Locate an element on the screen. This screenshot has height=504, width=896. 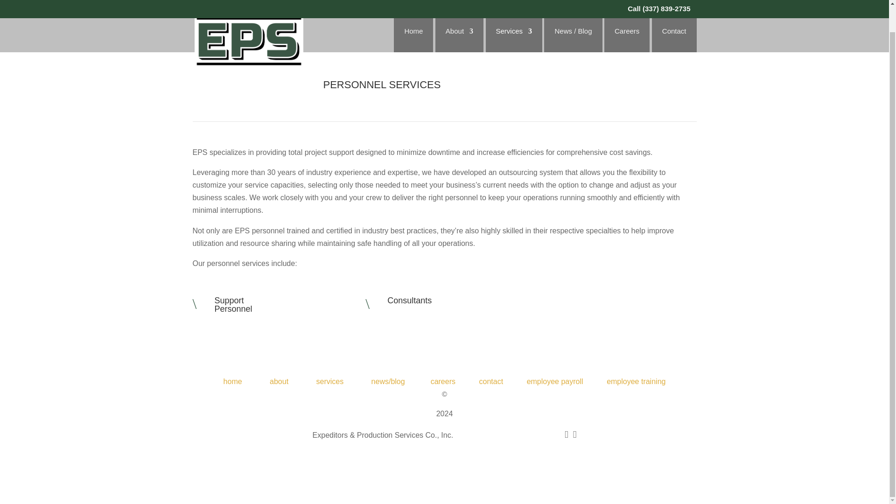
Contact is located at coordinates (674, 12).